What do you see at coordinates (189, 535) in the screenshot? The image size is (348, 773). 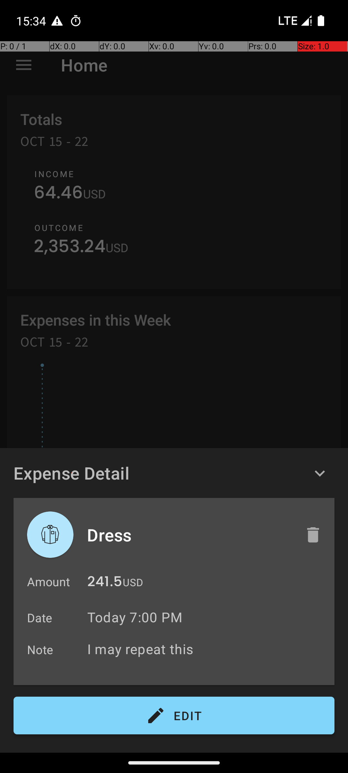 I see `Dress` at bounding box center [189, 535].